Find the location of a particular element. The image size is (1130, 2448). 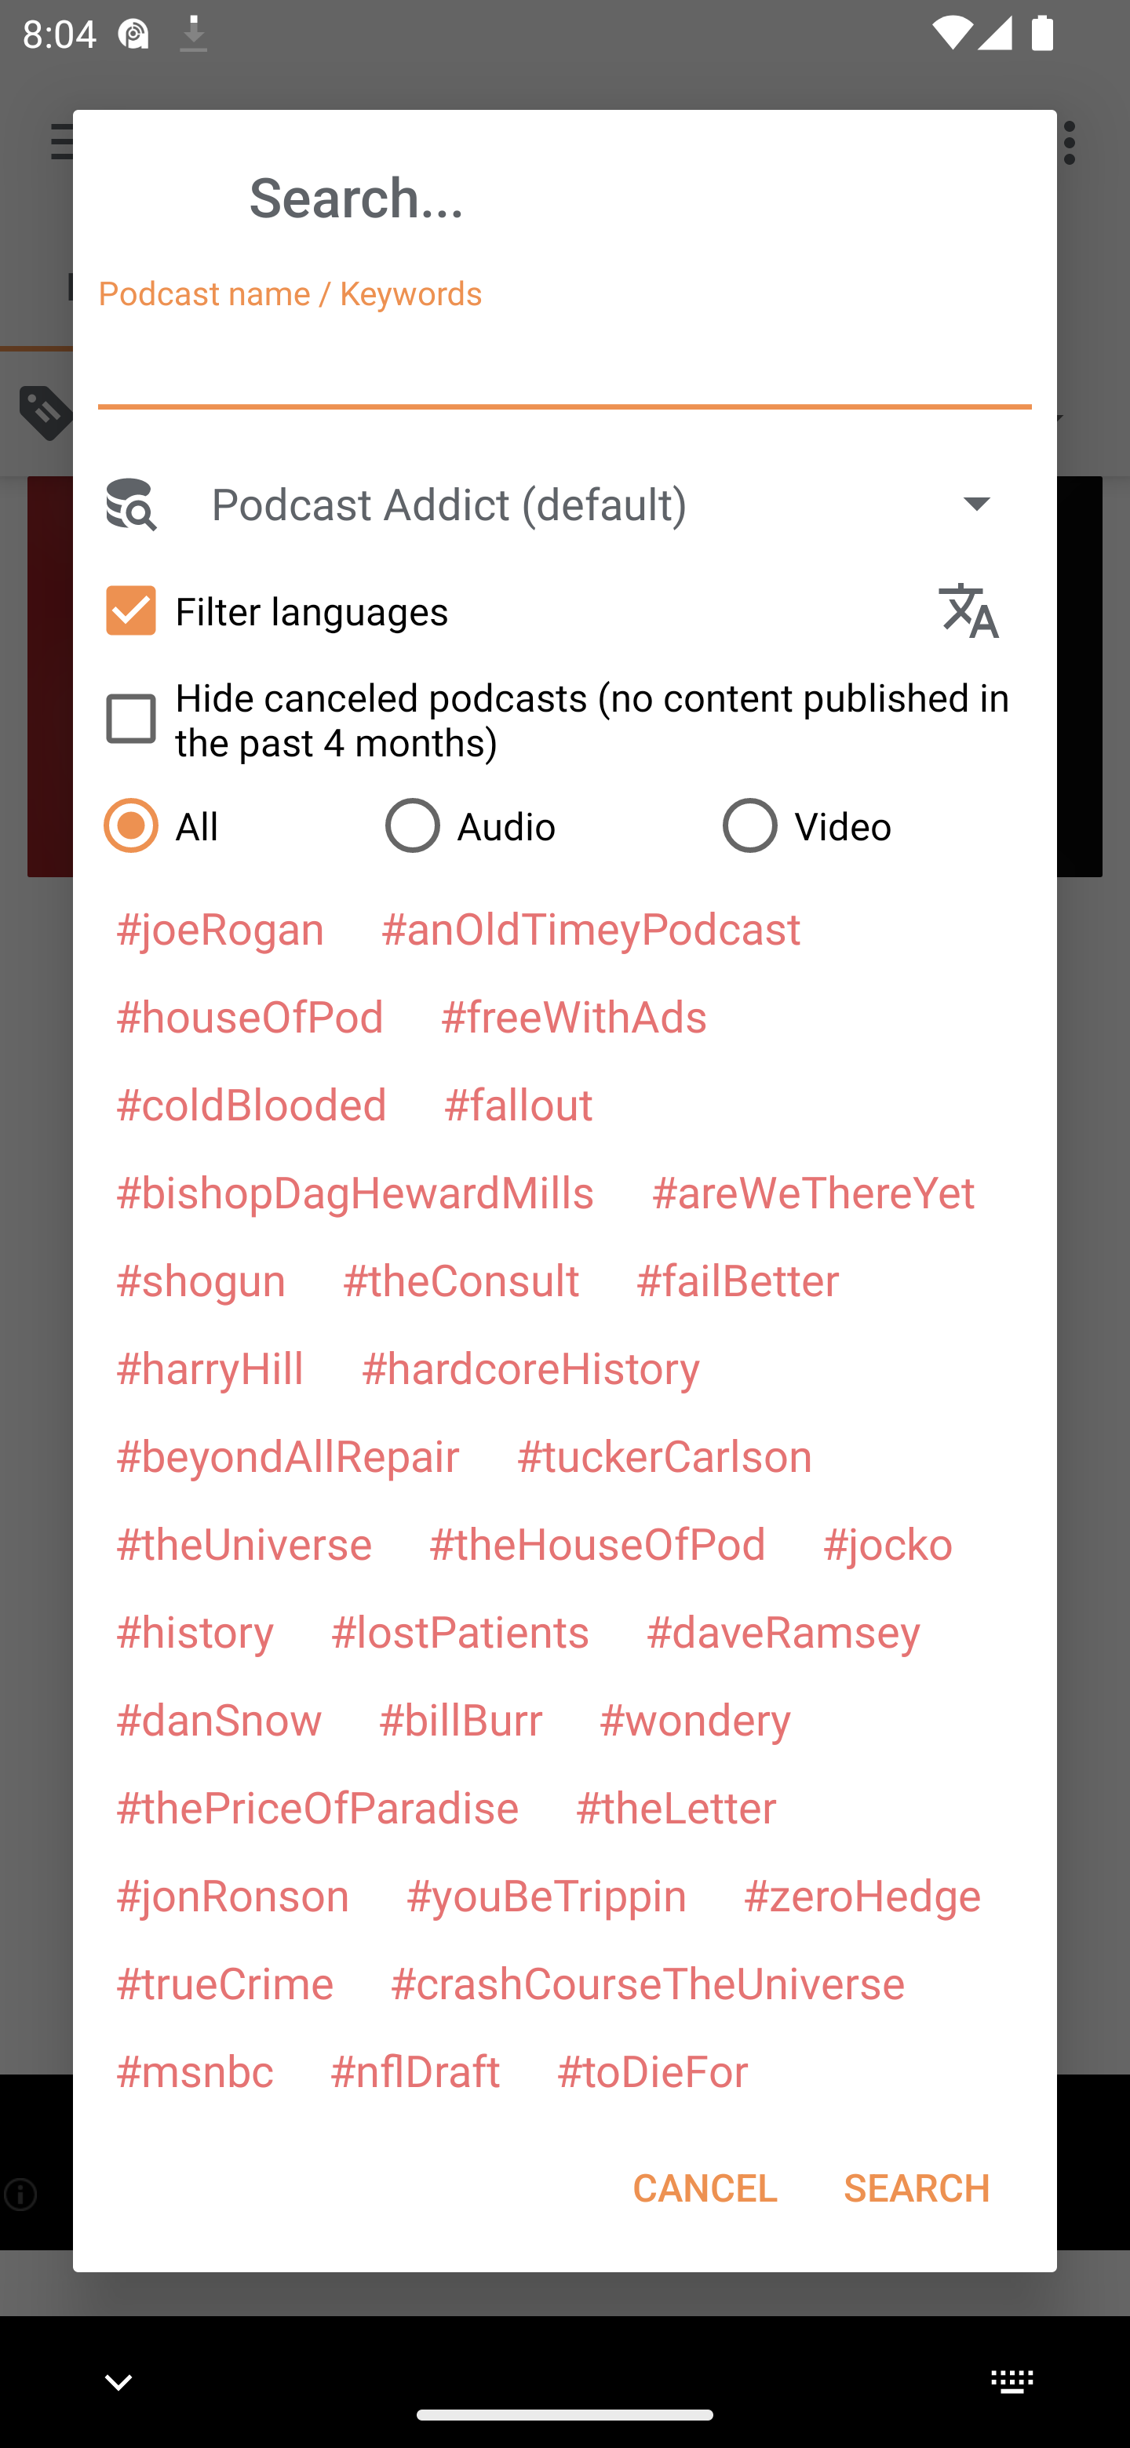

#hardcoreHistory is located at coordinates (530, 1367).